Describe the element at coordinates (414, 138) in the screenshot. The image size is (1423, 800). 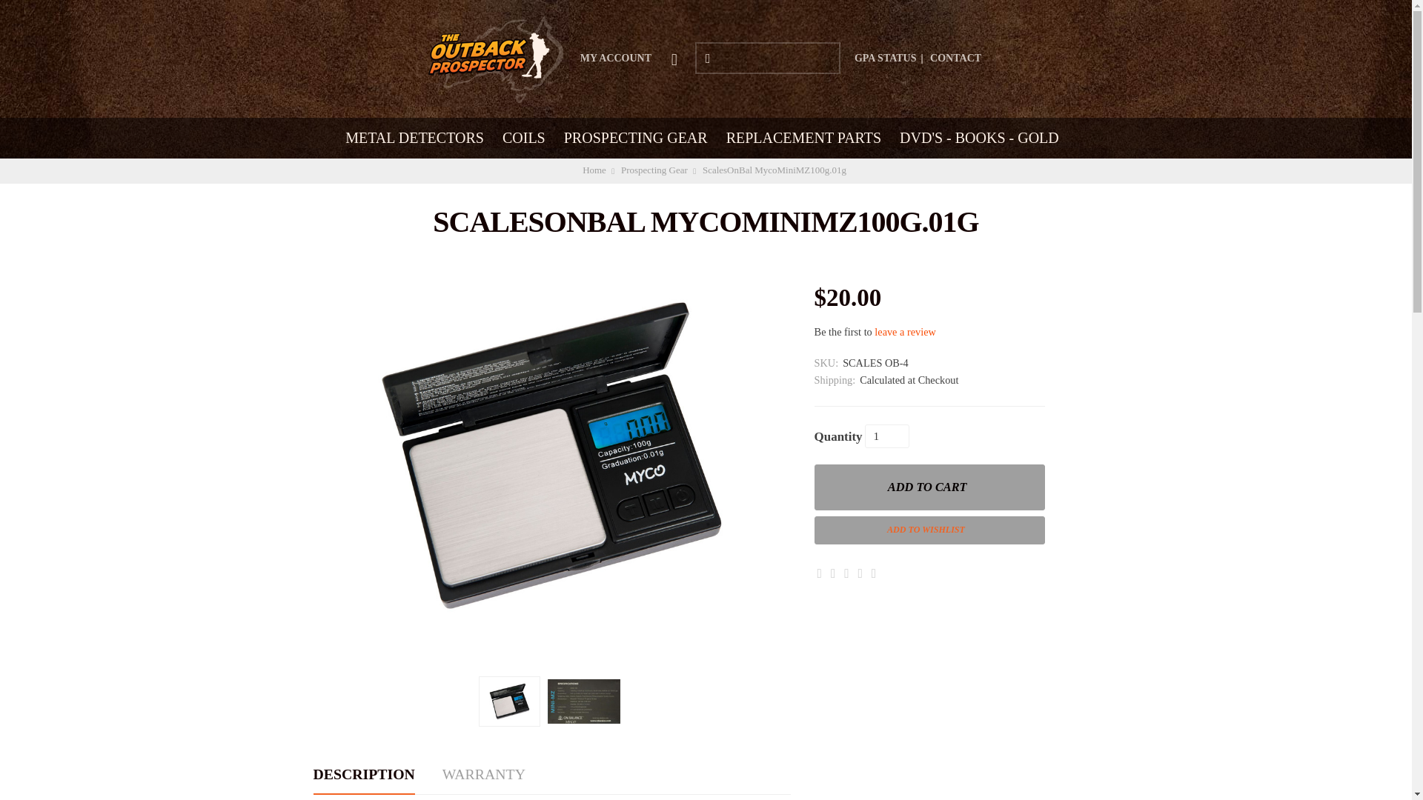
I see `METAL DETECTORS` at that location.